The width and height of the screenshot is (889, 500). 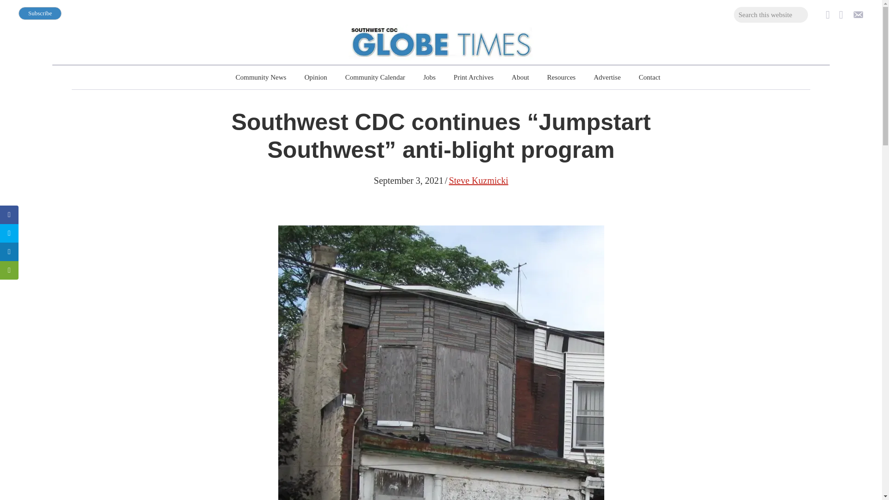 I want to click on Community Calendar, so click(x=375, y=77).